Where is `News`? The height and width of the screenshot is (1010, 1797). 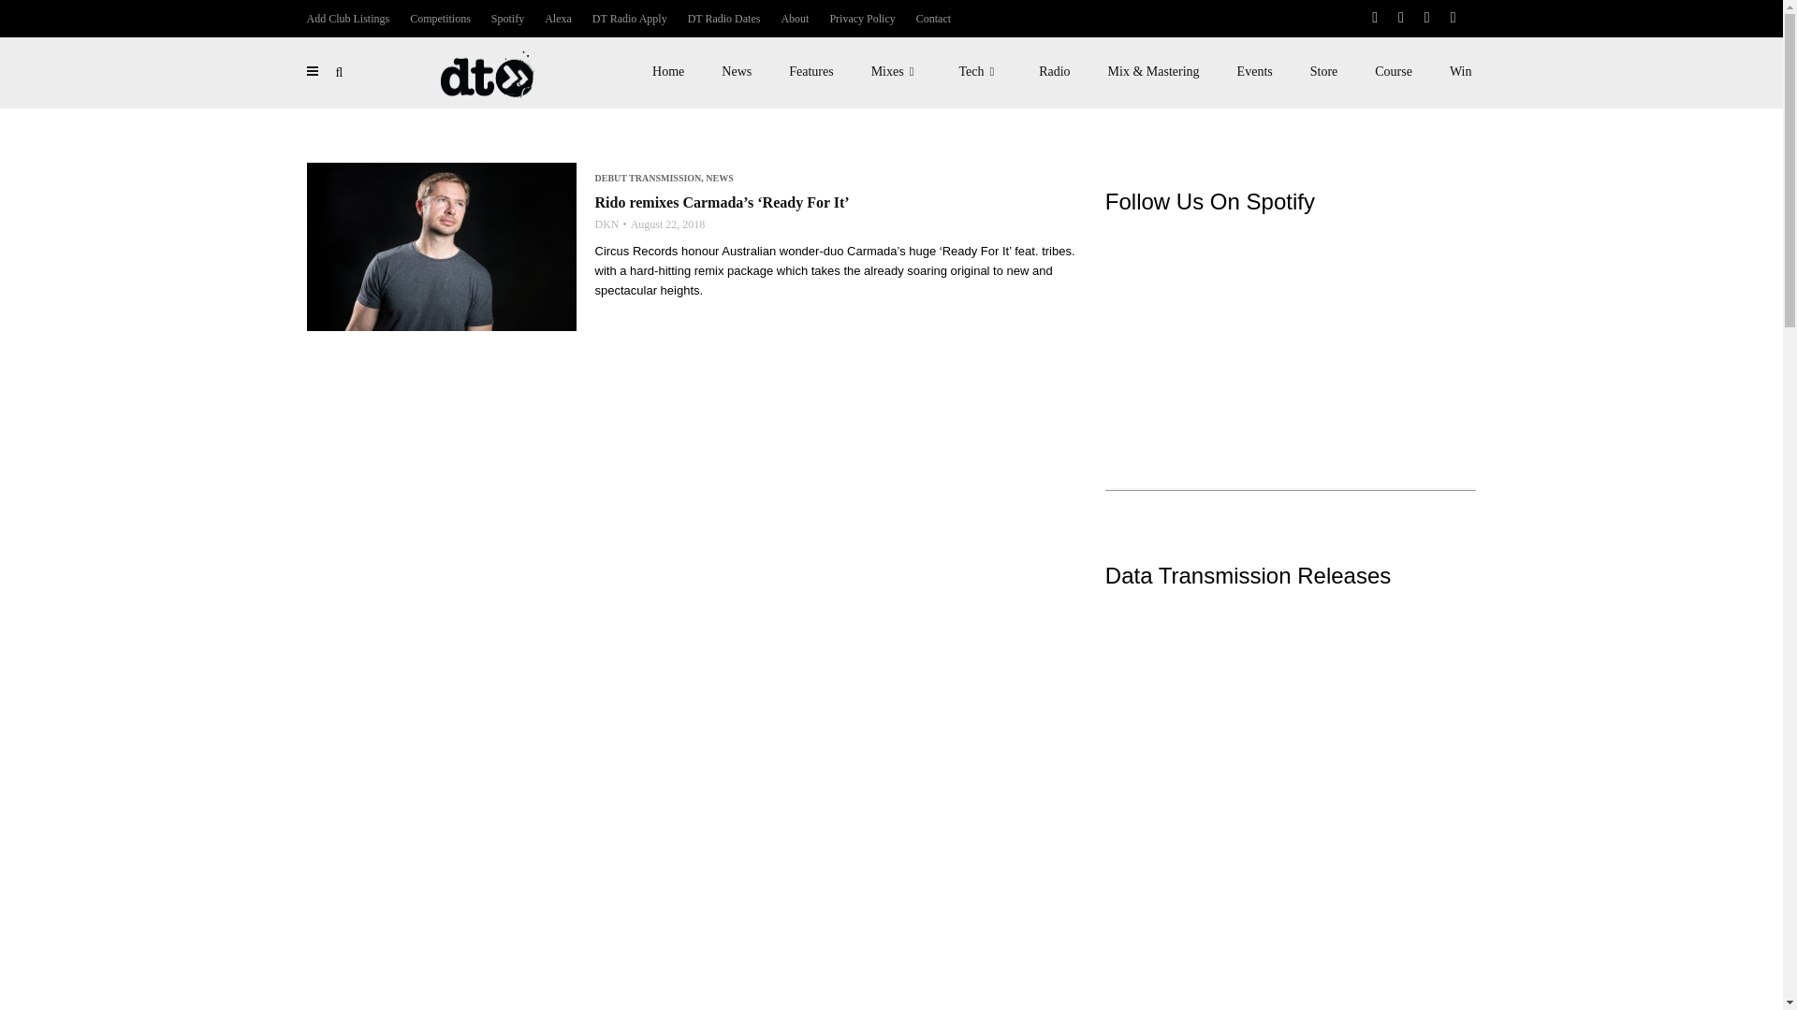
News is located at coordinates (736, 71).